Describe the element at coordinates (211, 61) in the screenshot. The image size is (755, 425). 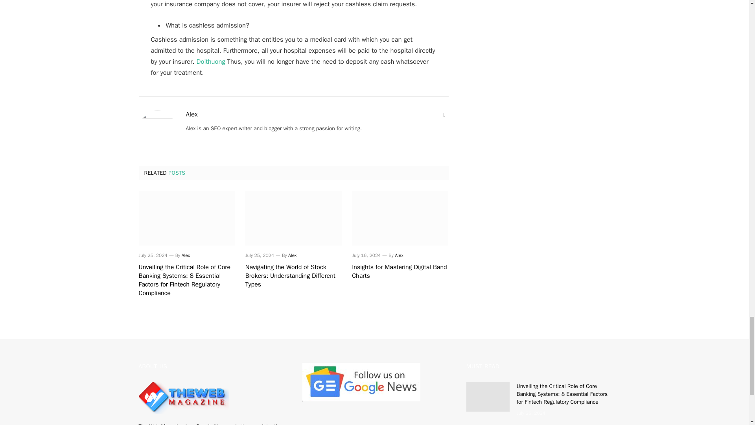
I see `Doithuong` at that location.